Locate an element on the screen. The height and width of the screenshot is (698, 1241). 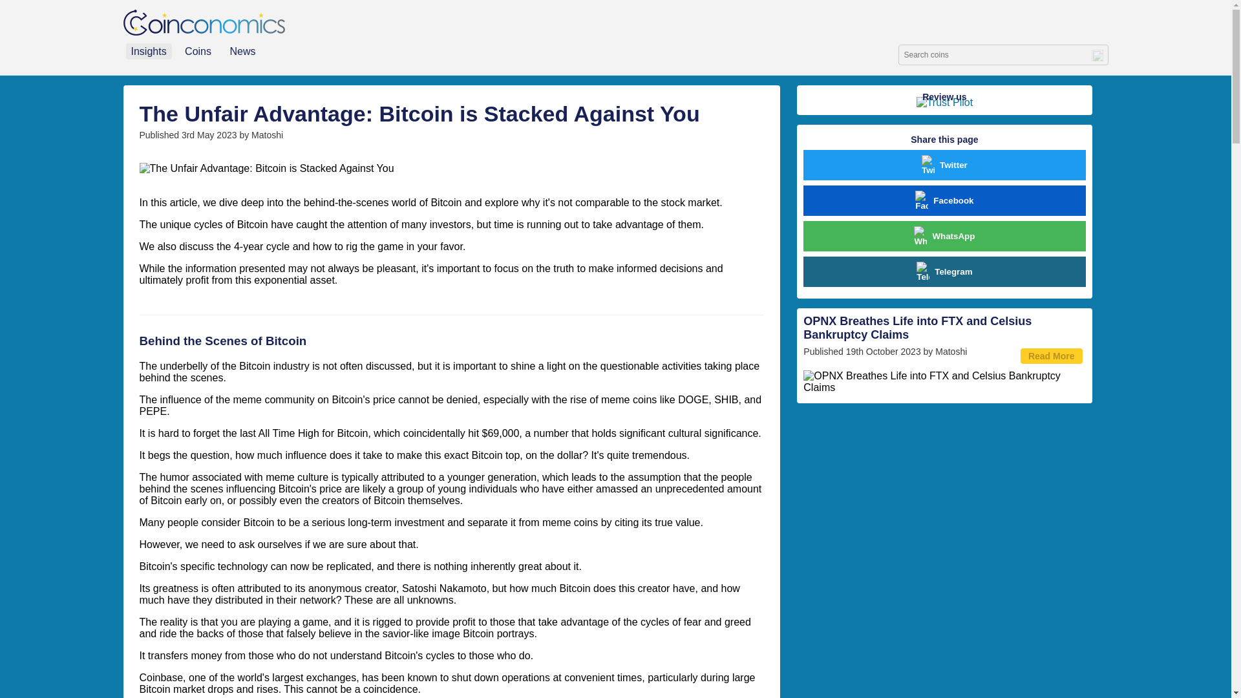
Insights is located at coordinates (147, 50).